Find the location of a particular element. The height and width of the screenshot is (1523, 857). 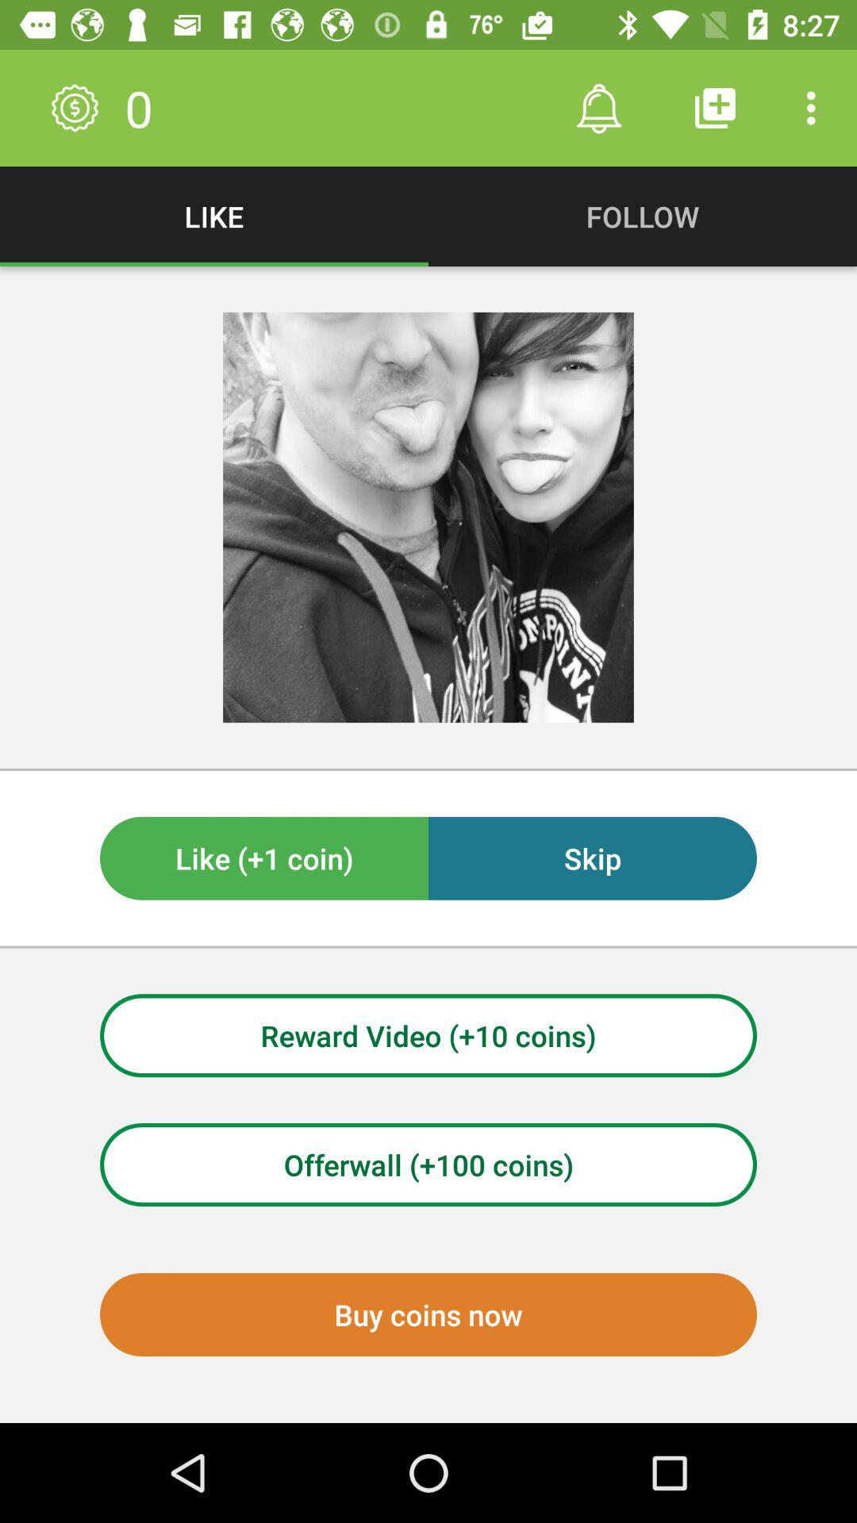

select the icon to the left of the skip is located at coordinates (264, 858).